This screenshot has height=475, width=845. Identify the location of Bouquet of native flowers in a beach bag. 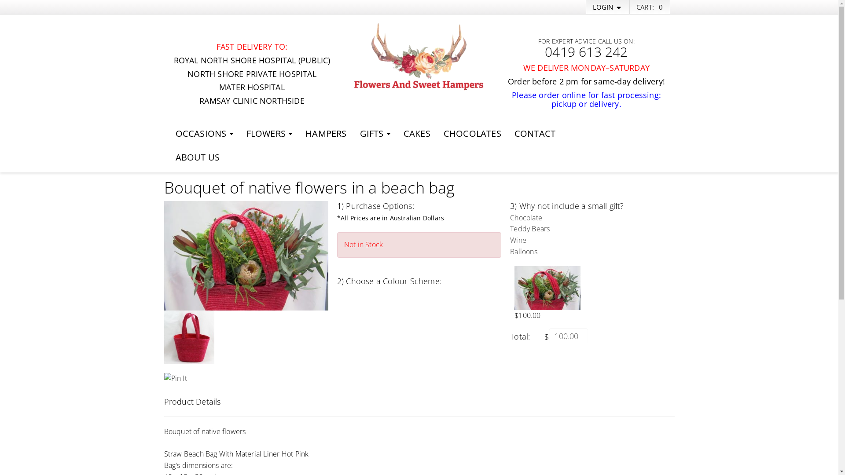
(189, 337).